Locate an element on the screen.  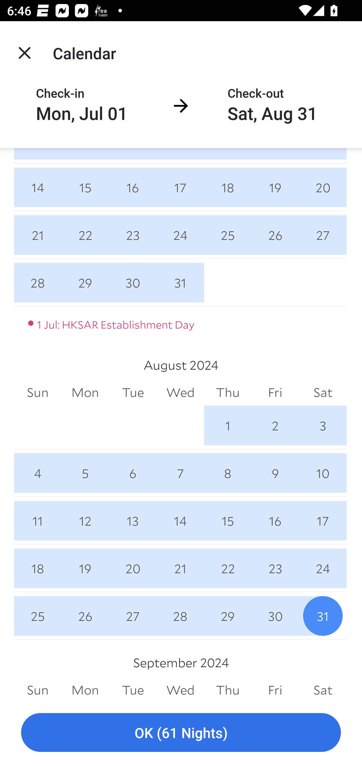
20 20 July 2024 is located at coordinates (323, 187).